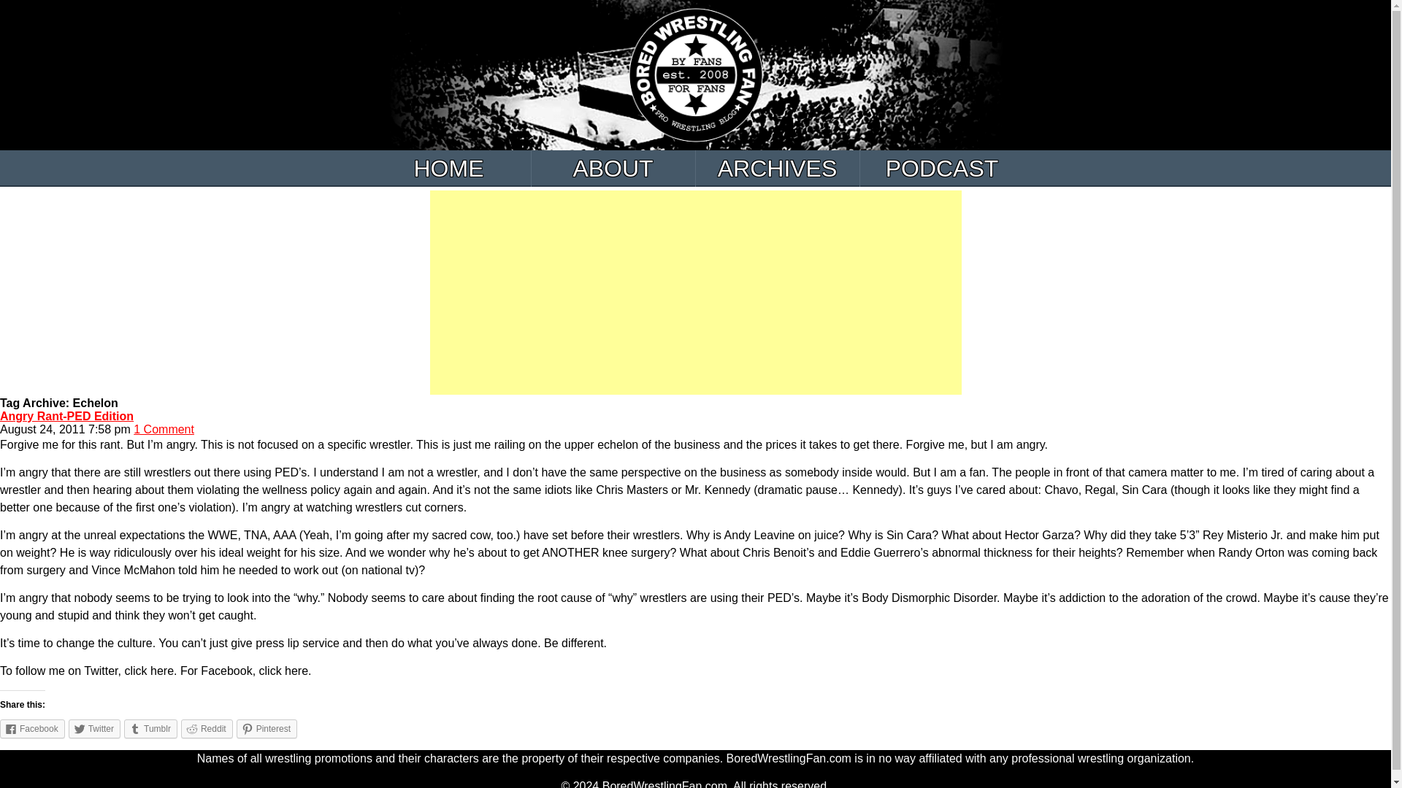 The height and width of the screenshot is (788, 1402). What do you see at coordinates (32, 728) in the screenshot?
I see `Facebook` at bounding box center [32, 728].